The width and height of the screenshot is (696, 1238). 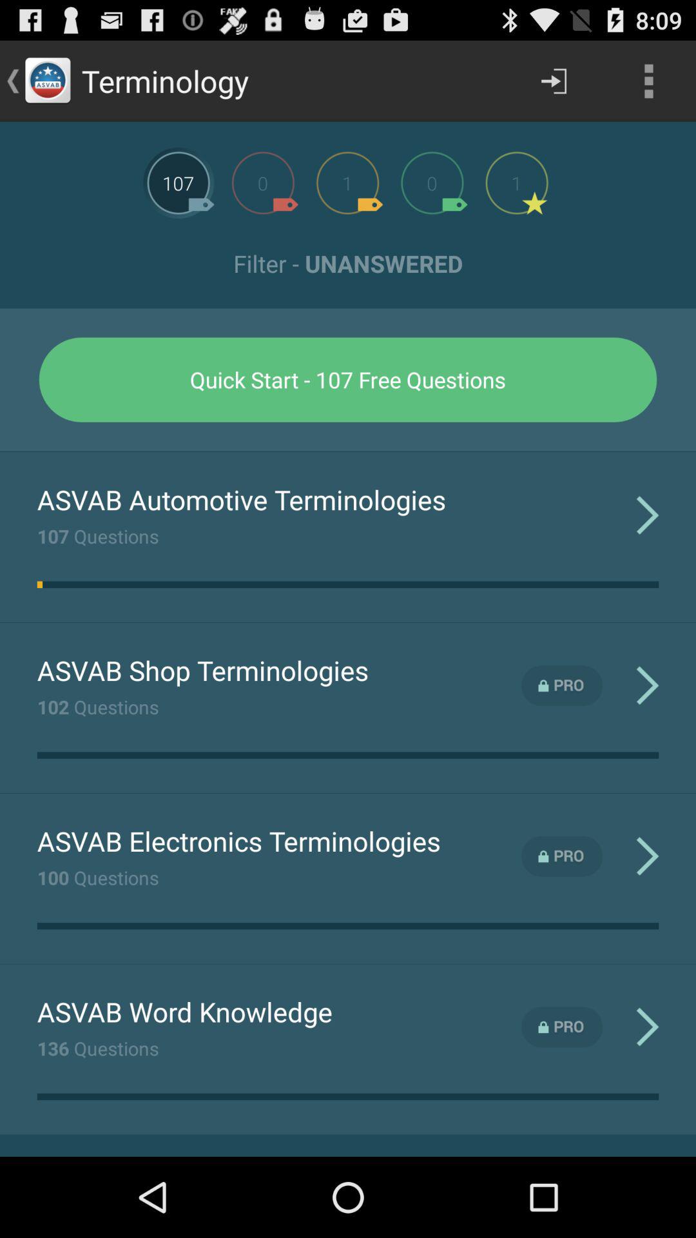 What do you see at coordinates (554, 81) in the screenshot?
I see `turn on icon to the right of the terminology` at bounding box center [554, 81].